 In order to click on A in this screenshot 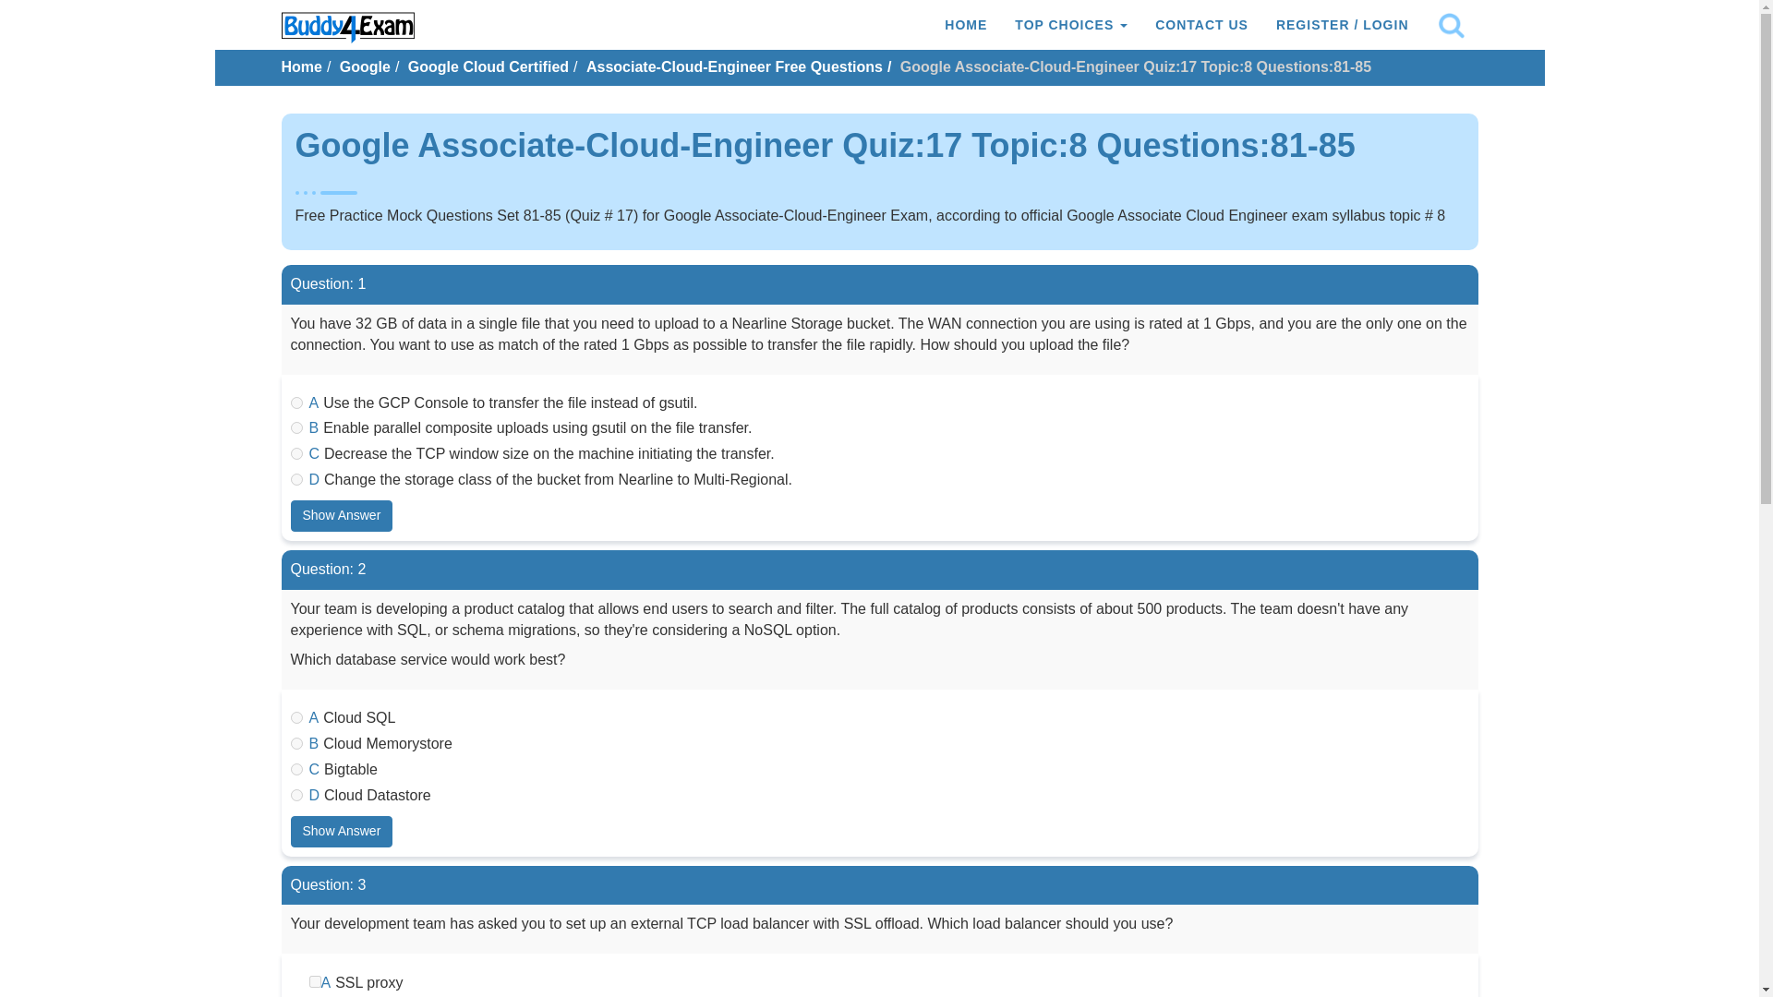, I will do `click(295, 402)`.